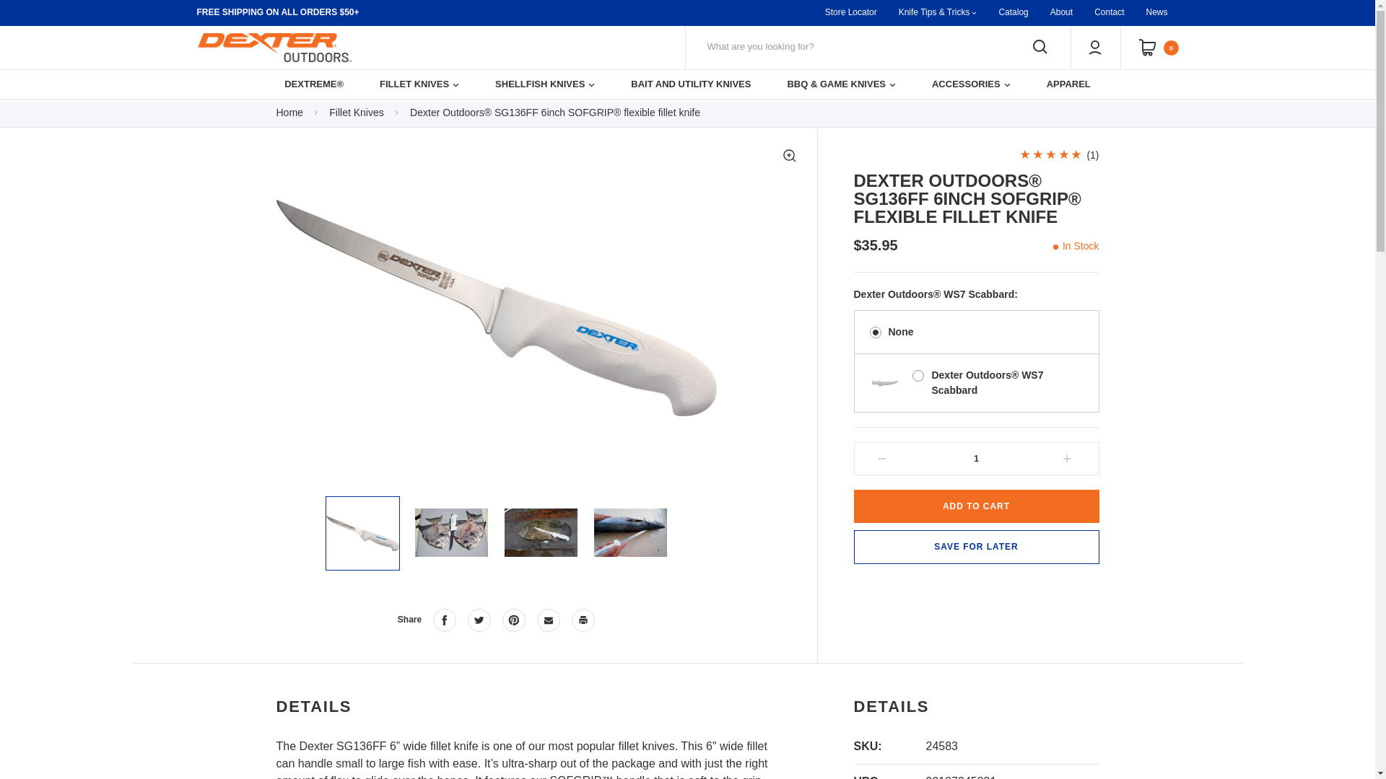 This screenshot has height=779, width=1386. Describe the element at coordinates (362, 533) in the screenshot. I see `Dexter SG136FF Fishermen's Flex fillet knife` at that location.